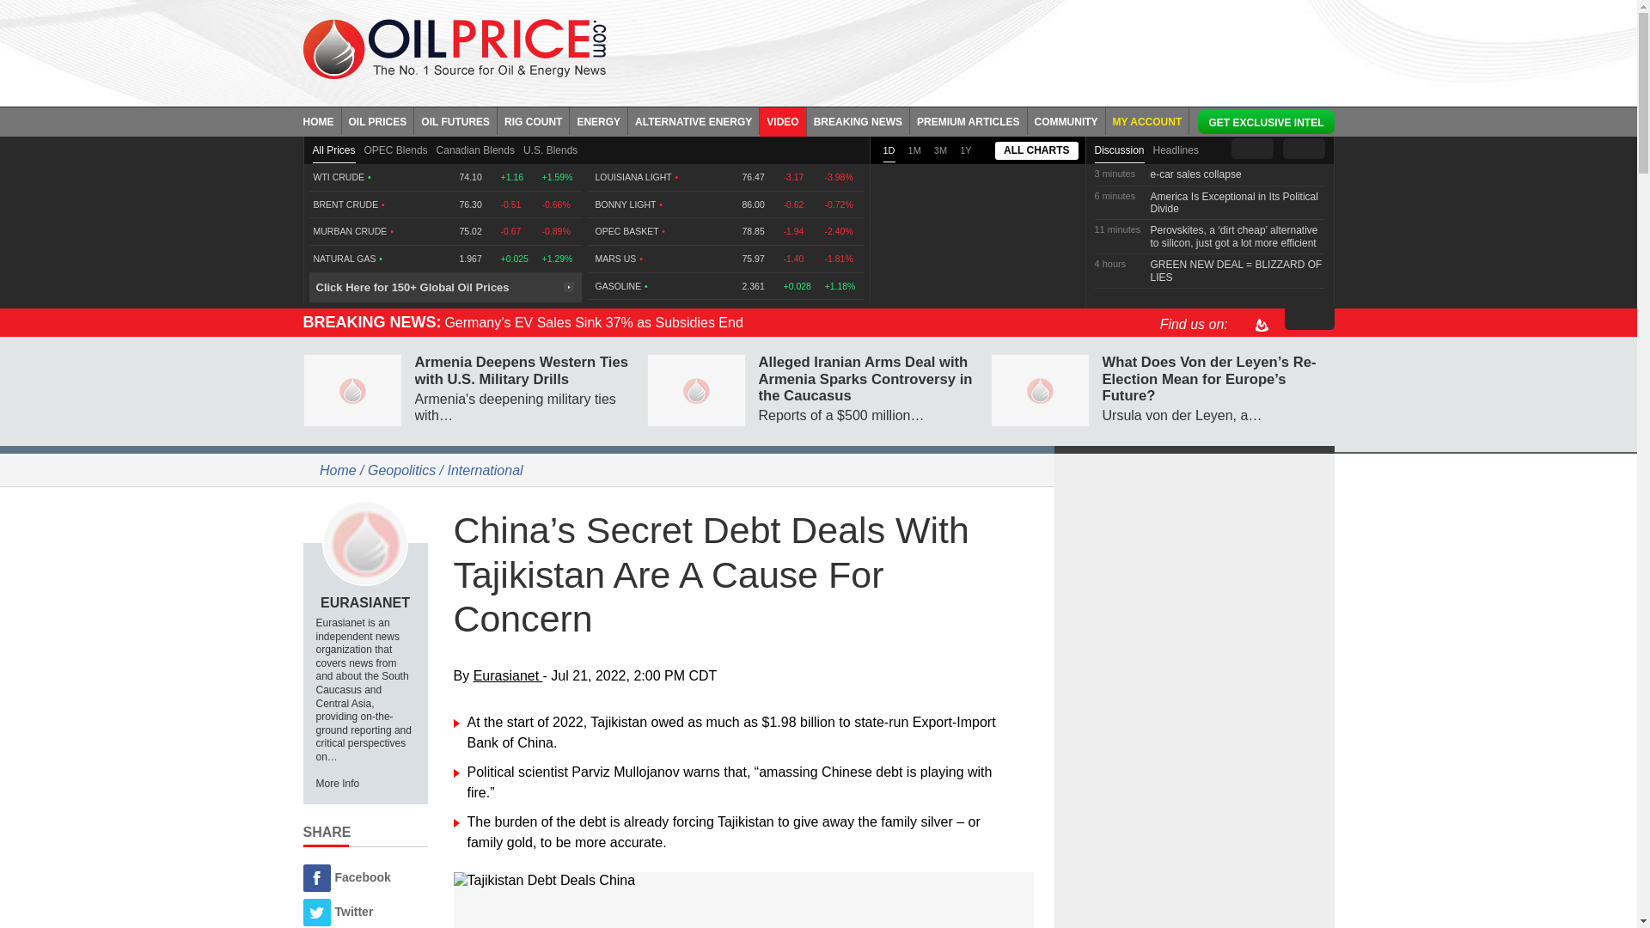 The width and height of the screenshot is (1650, 928). Describe the element at coordinates (858, 120) in the screenshot. I see `BREAKING NEWS` at that location.